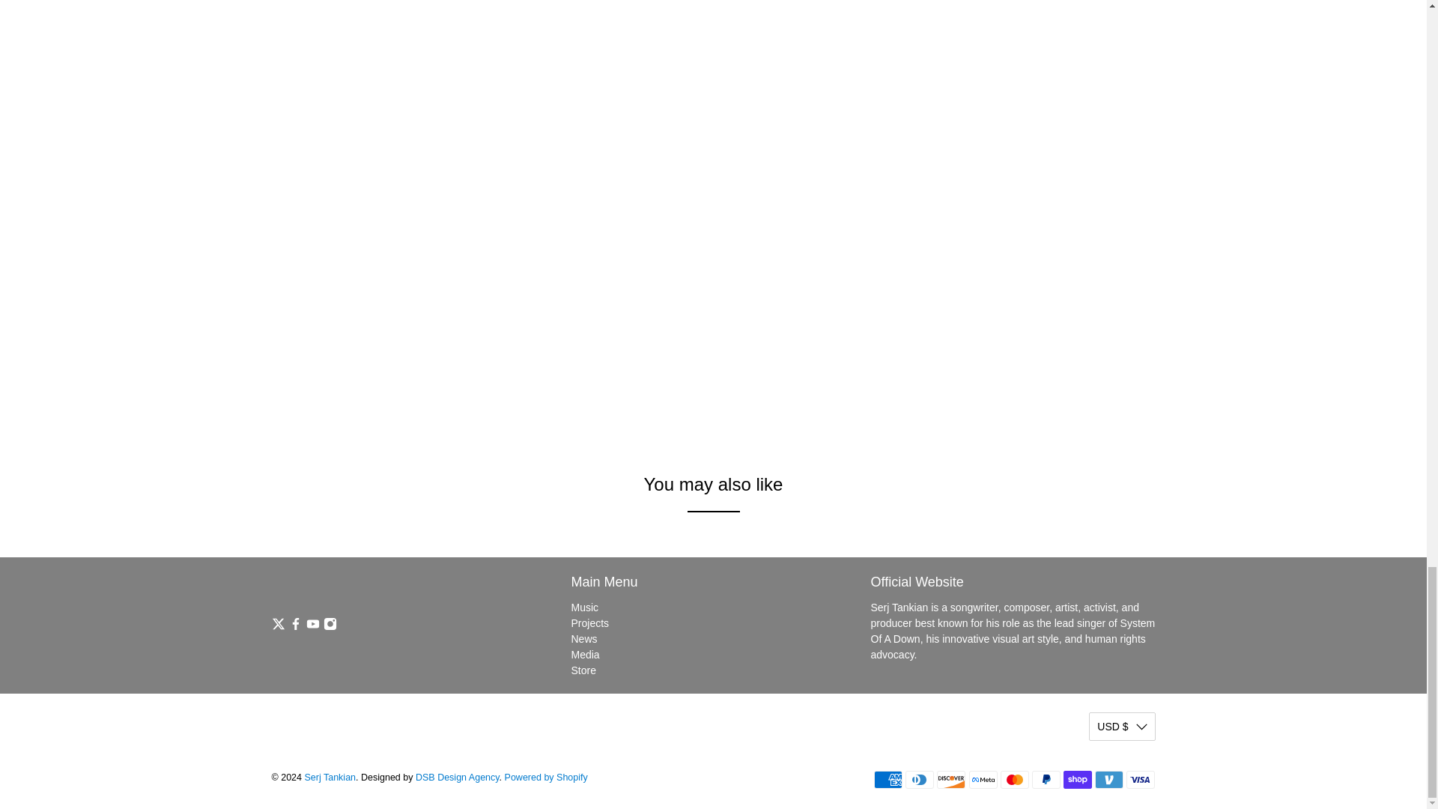  I want to click on American Express, so click(888, 780).